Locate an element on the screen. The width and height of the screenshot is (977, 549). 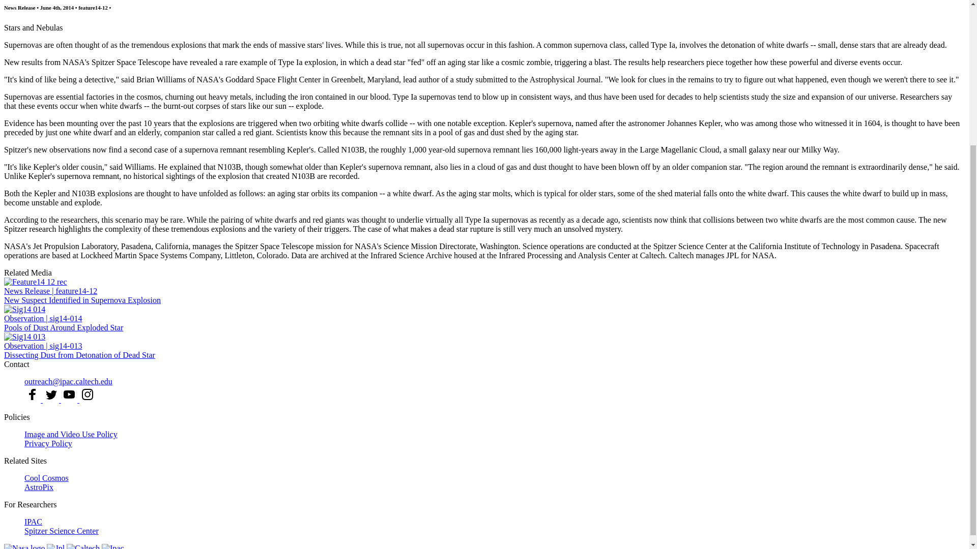
Follow on YouTube is located at coordinates (70, 400).